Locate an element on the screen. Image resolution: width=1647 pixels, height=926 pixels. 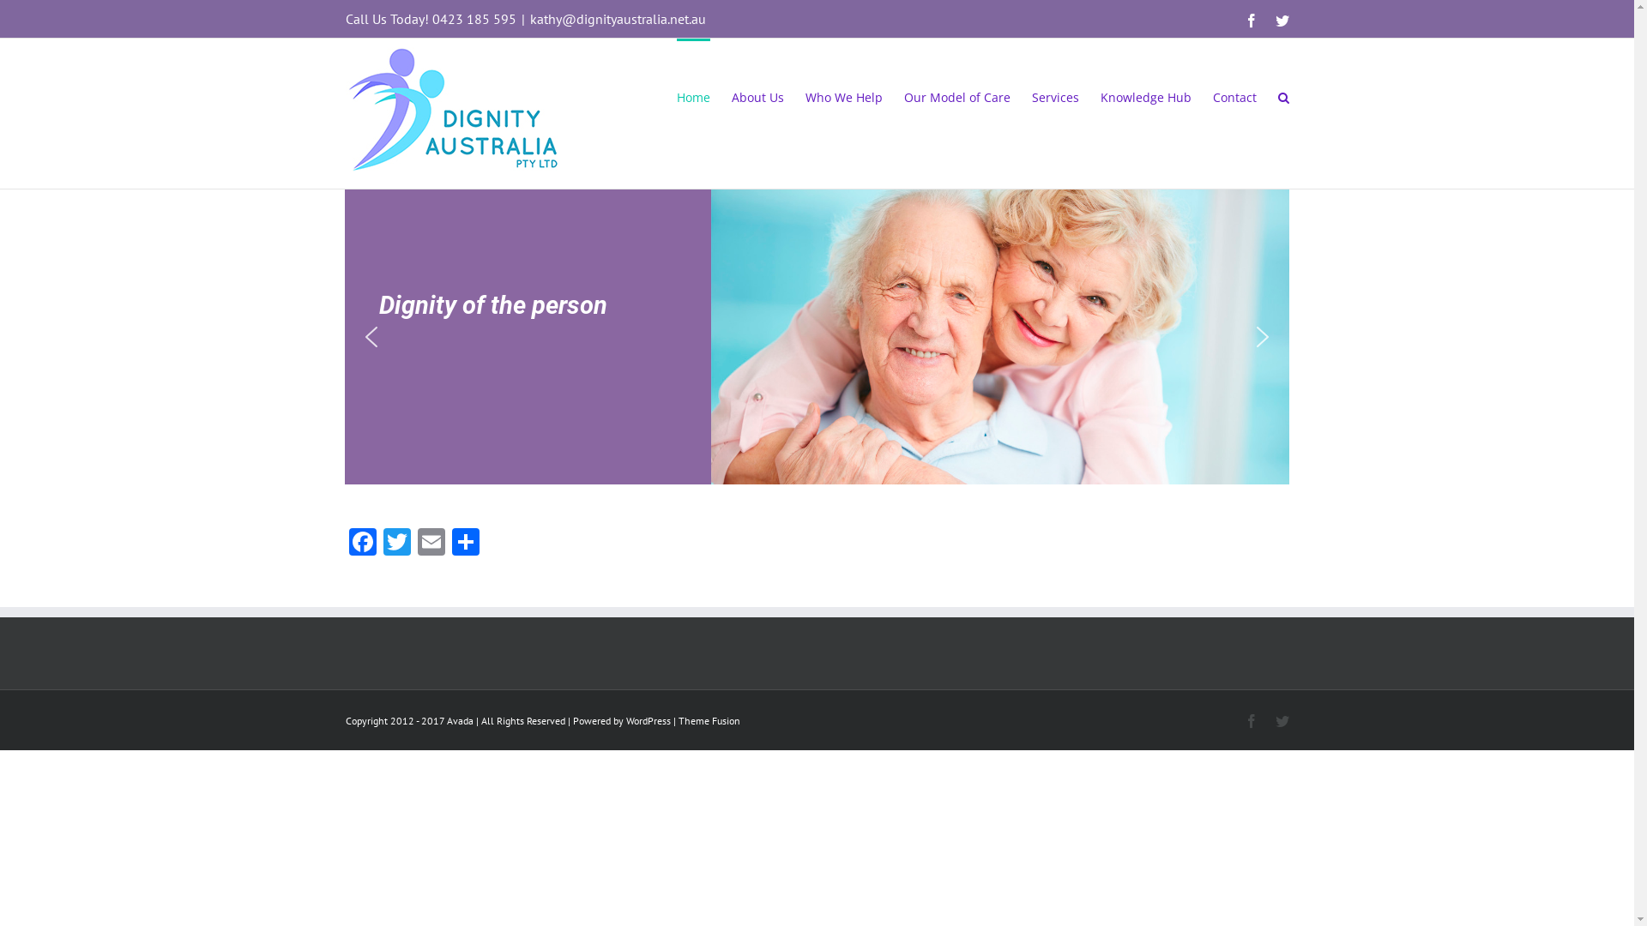
Theme Fusion is located at coordinates (709, 720).